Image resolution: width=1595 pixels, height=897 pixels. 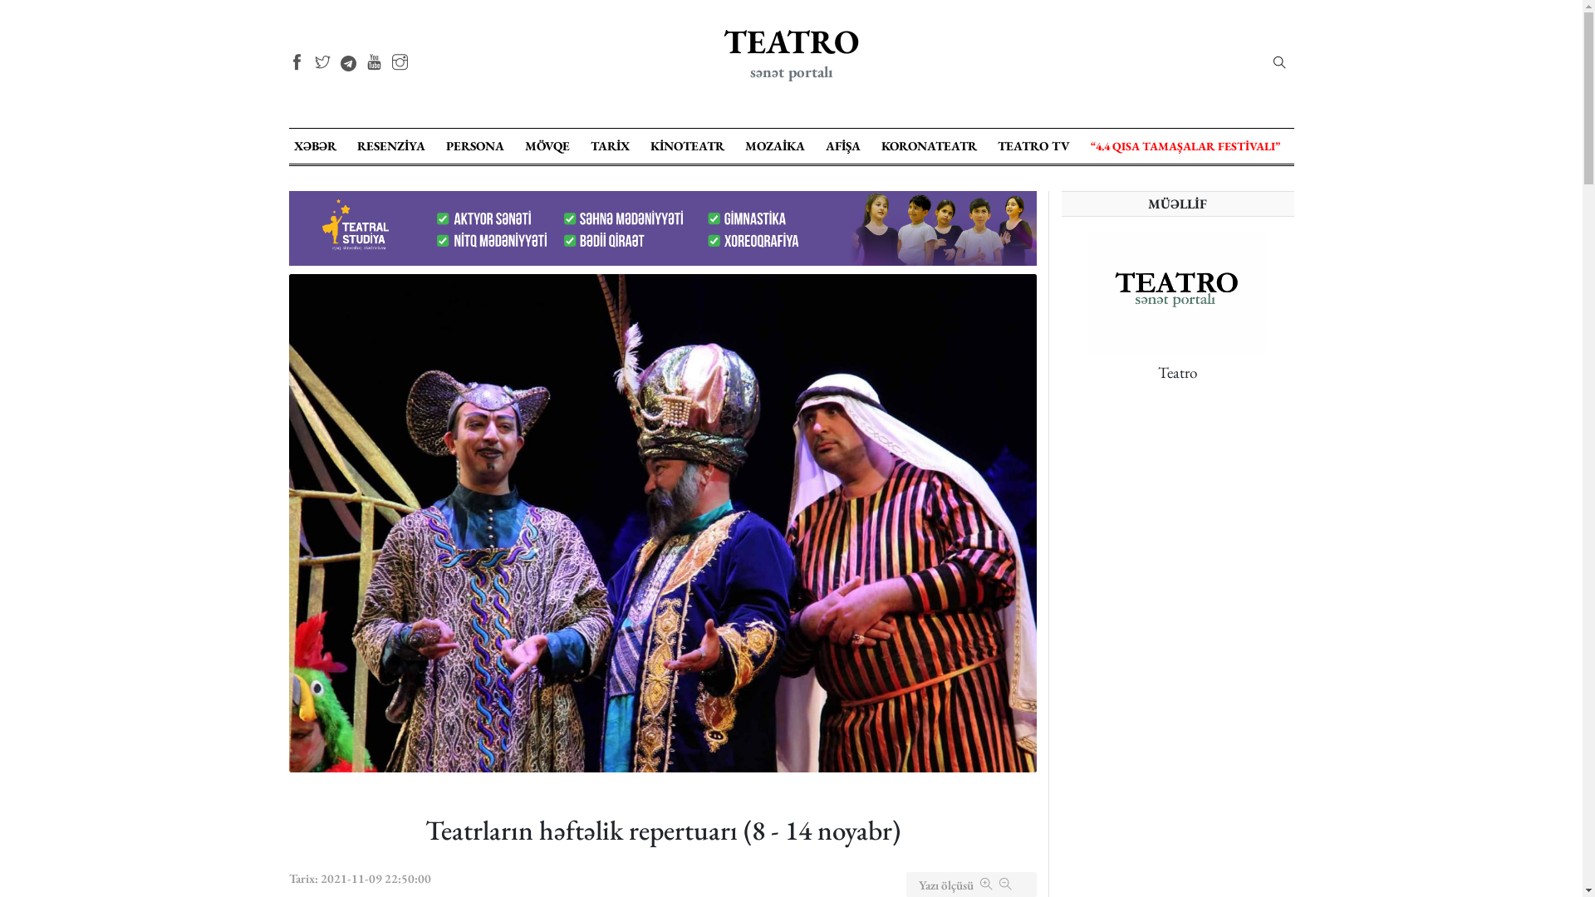 What do you see at coordinates (1033, 146) in the screenshot?
I see `TEATRO TV` at bounding box center [1033, 146].